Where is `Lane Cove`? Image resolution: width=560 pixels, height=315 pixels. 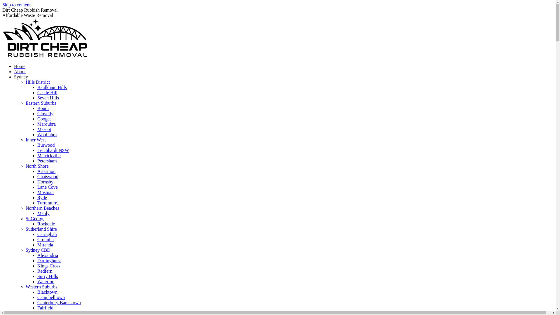 Lane Cove is located at coordinates (48, 187).